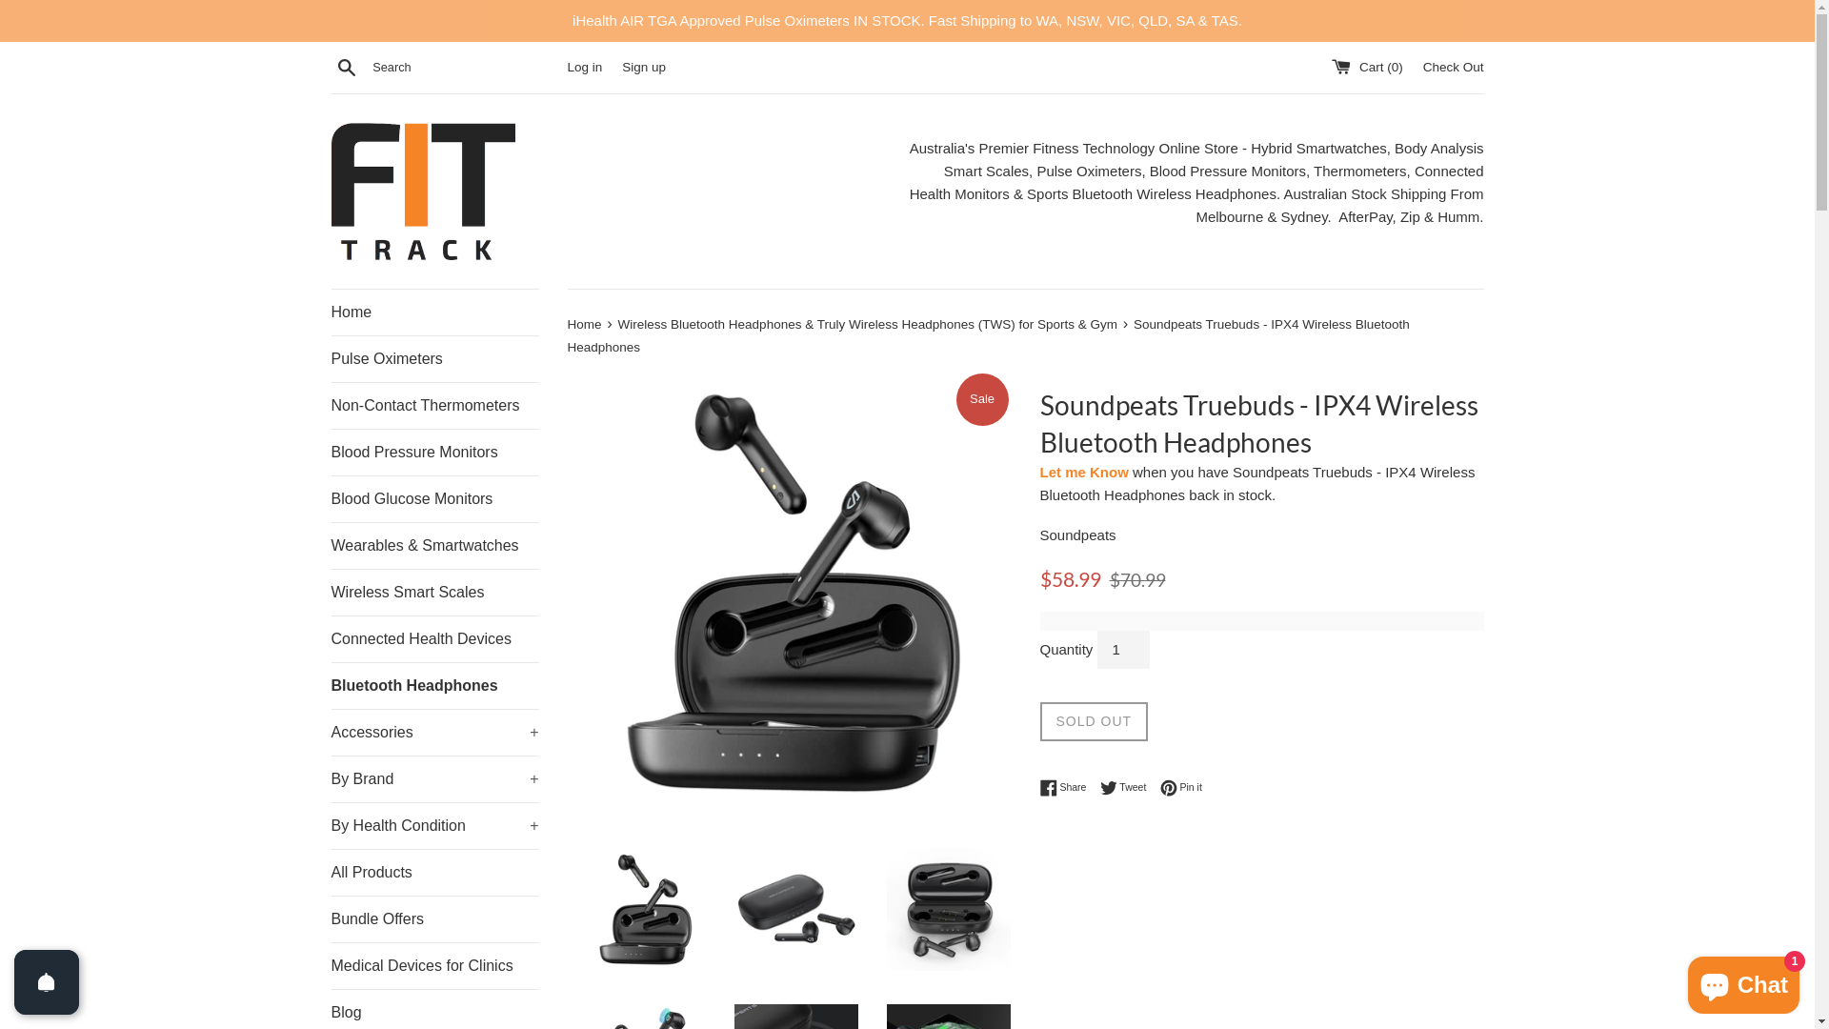  What do you see at coordinates (1069, 788) in the screenshot?
I see `Share
Share on Facebook` at bounding box center [1069, 788].